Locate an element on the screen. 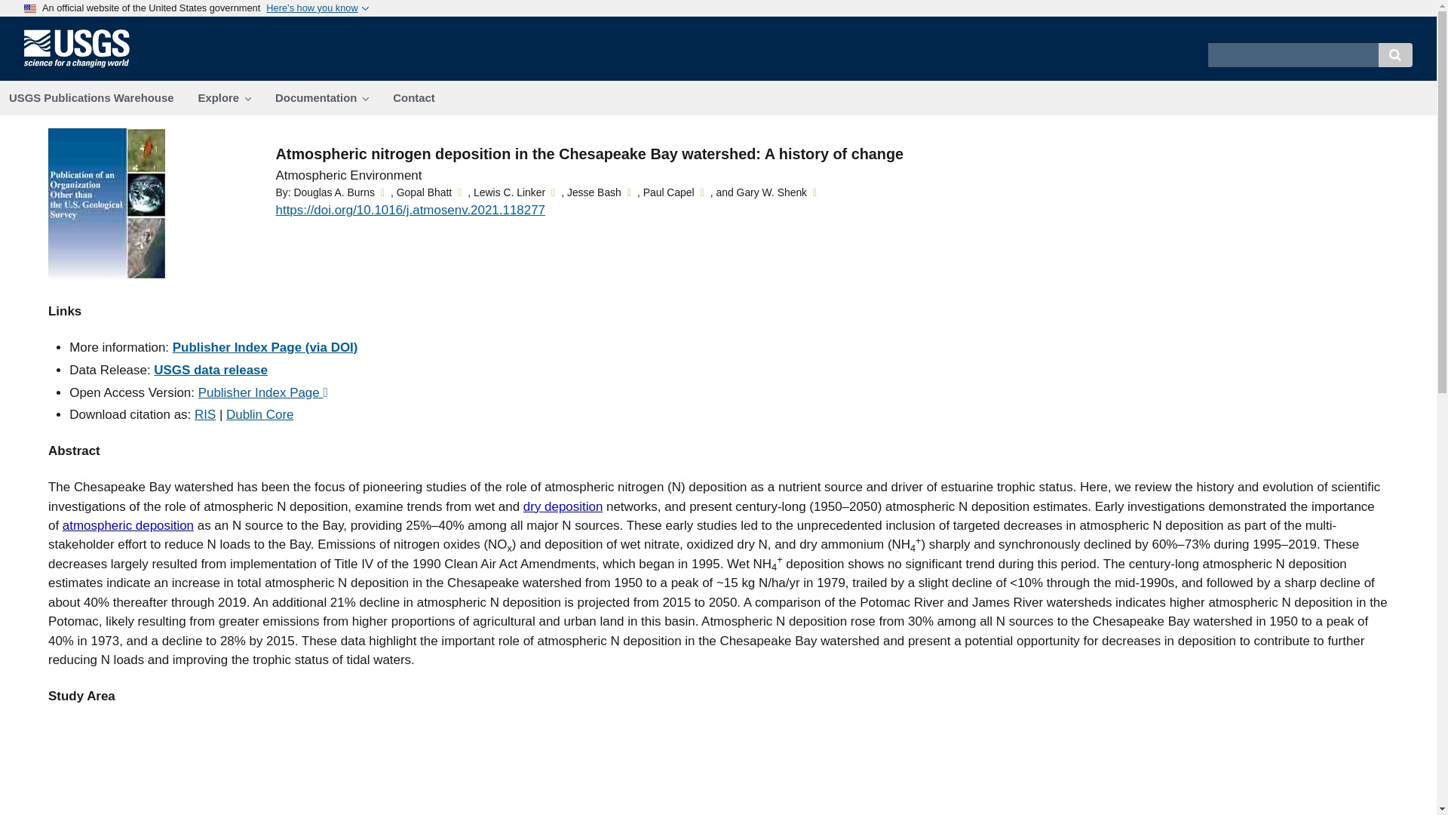 The image size is (1448, 815).  Index Page is located at coordinates (265, 347).